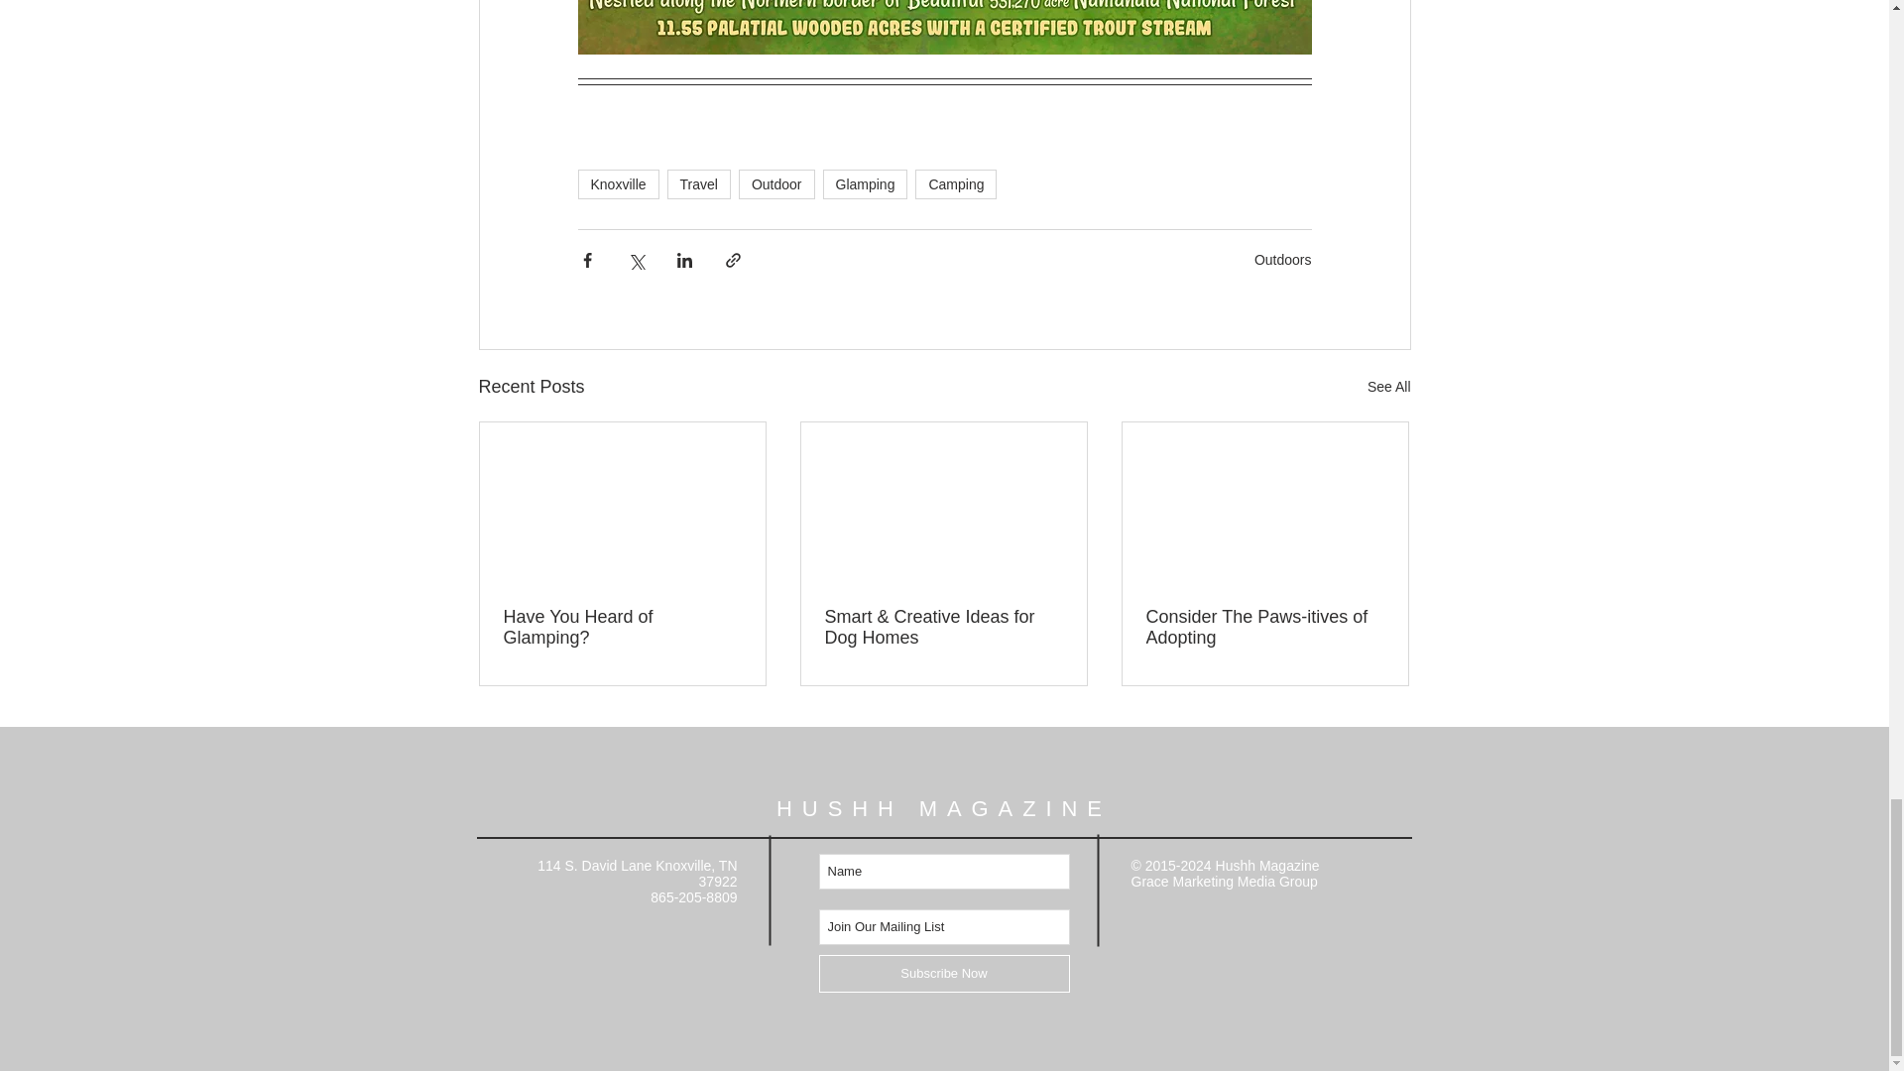  I want to click on Outdoor, so click(775, 183).